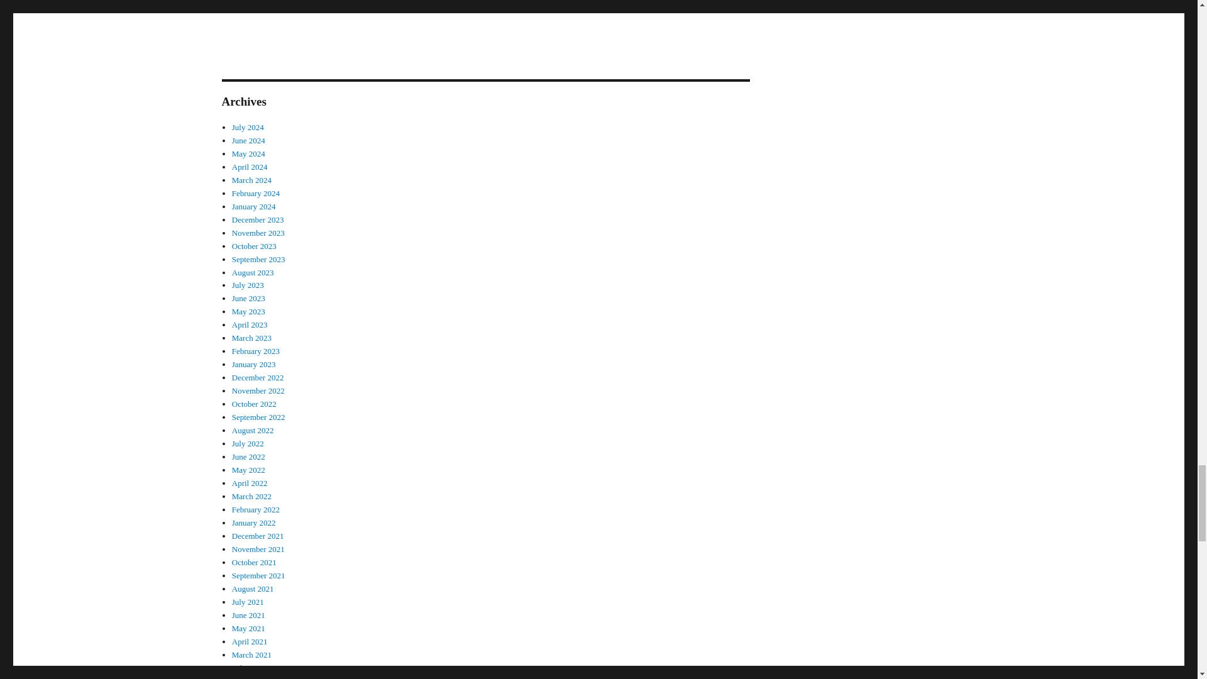 This screenshot has width=1207, height=679. Describe the element at coordinates (253, 272) in the screenshot. I see `August 2023` at that location.